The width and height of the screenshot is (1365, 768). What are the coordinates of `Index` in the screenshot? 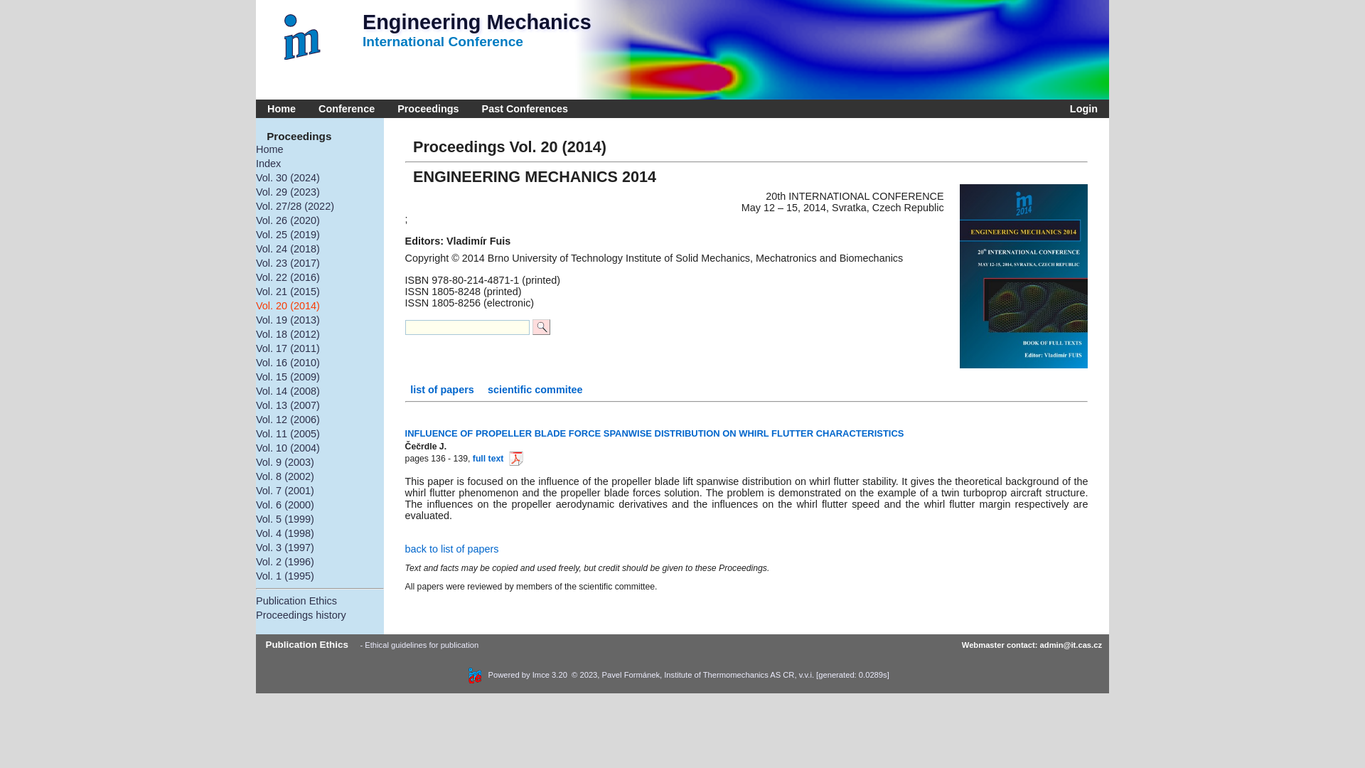 It's located at (320, 164).